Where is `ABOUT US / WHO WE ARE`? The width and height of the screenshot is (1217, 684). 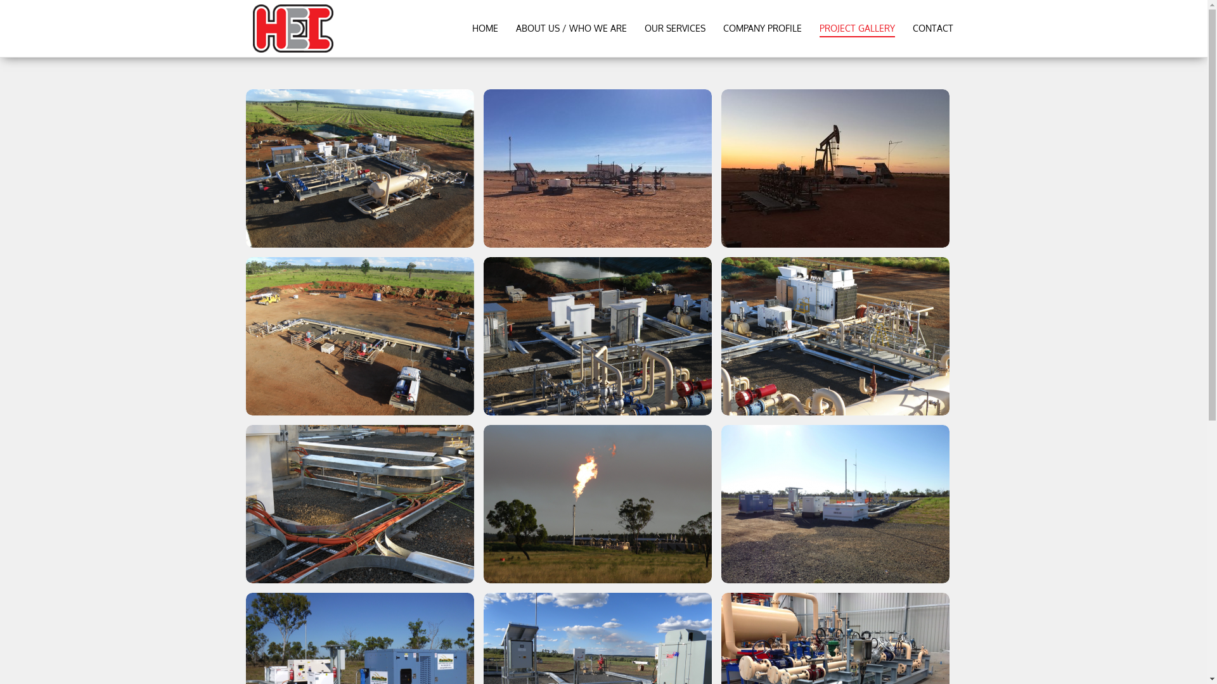
ABOUT US / WHO WE ARE is located at coordinates (572, 28).